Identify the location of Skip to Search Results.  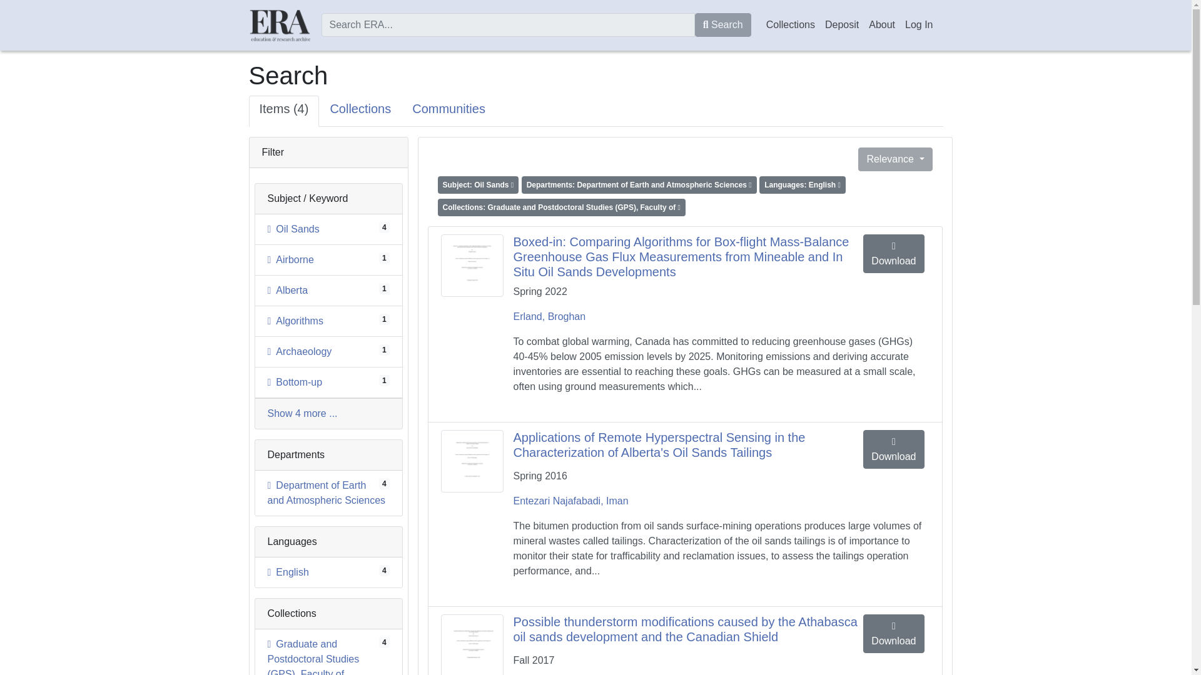
(918, 25).